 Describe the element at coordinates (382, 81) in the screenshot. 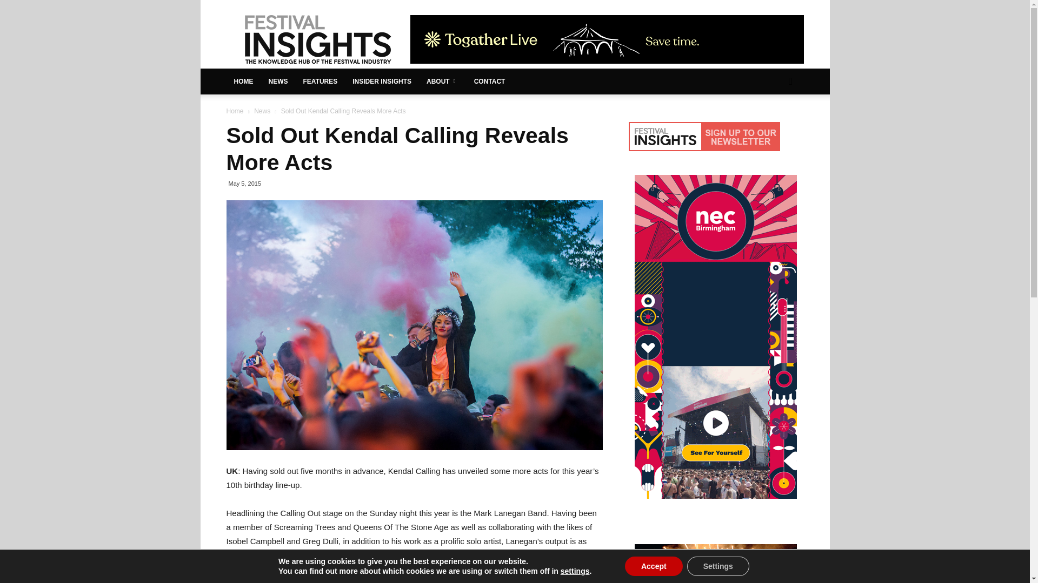

I see `INSIDER INSIGHTS` at that location.